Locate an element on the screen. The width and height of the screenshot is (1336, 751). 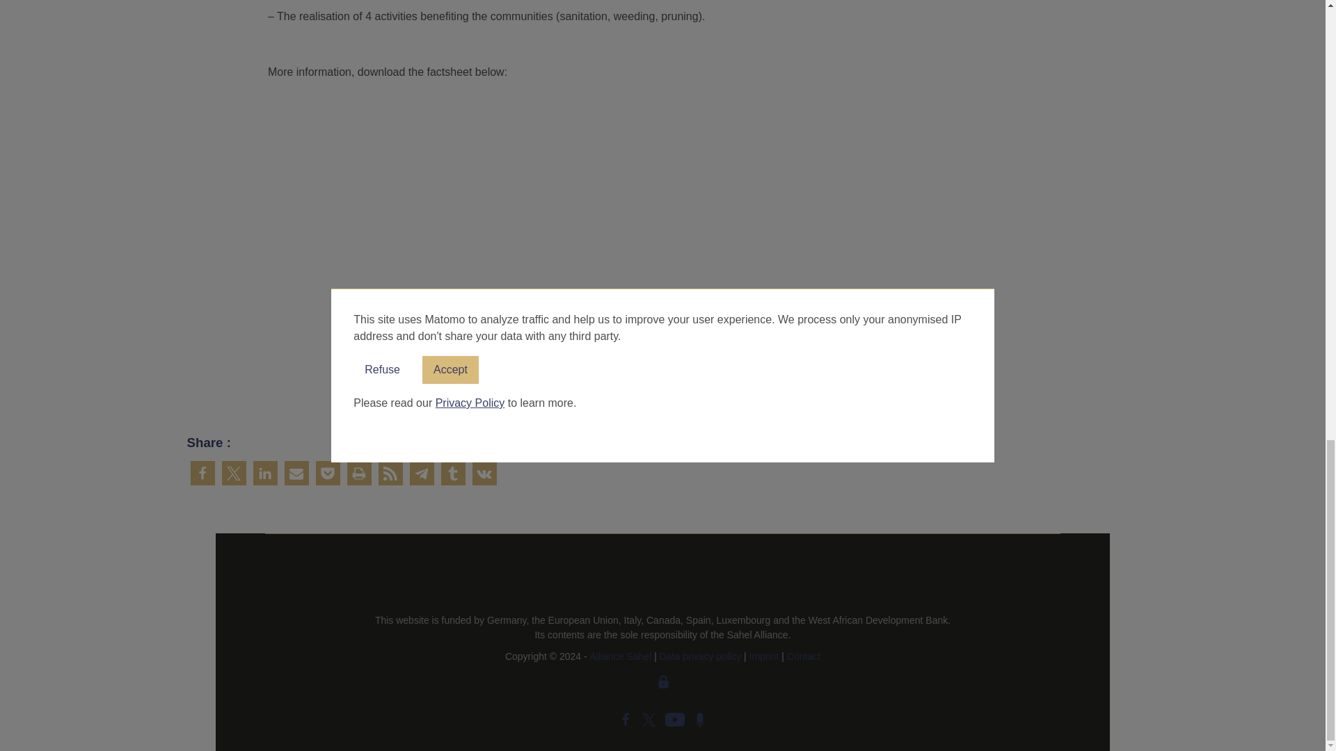
Save to Pocket is located at coordinates (328, 473).